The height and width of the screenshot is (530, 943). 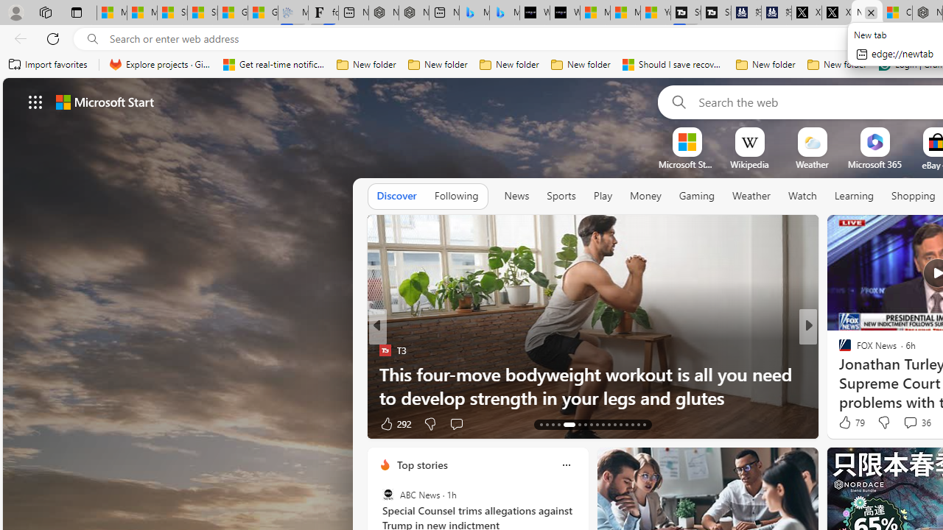 I want to click on Discover, so click(x=396, y=196).